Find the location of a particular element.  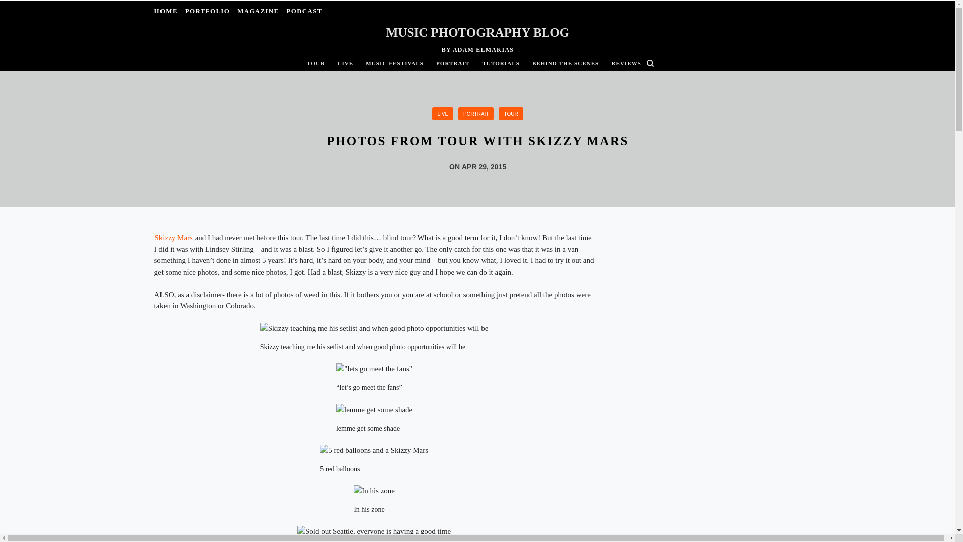

PORTFOLIO is located at coordinates (207, 11).